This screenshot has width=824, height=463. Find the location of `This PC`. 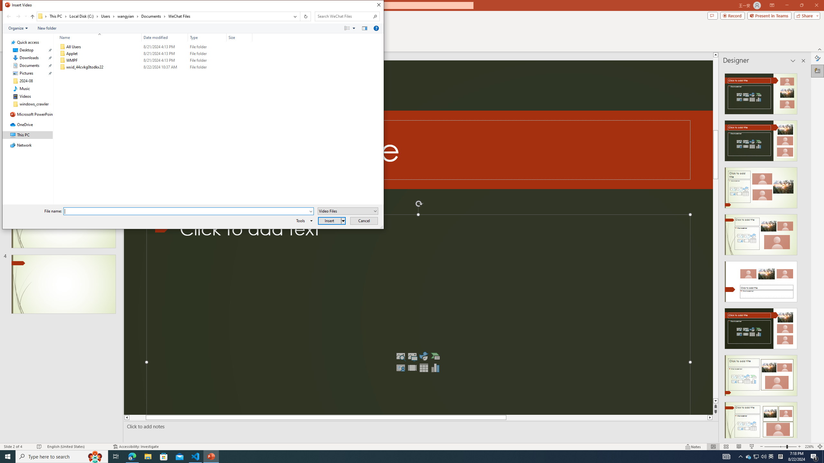

This PC is located at coordinates (59, 16).